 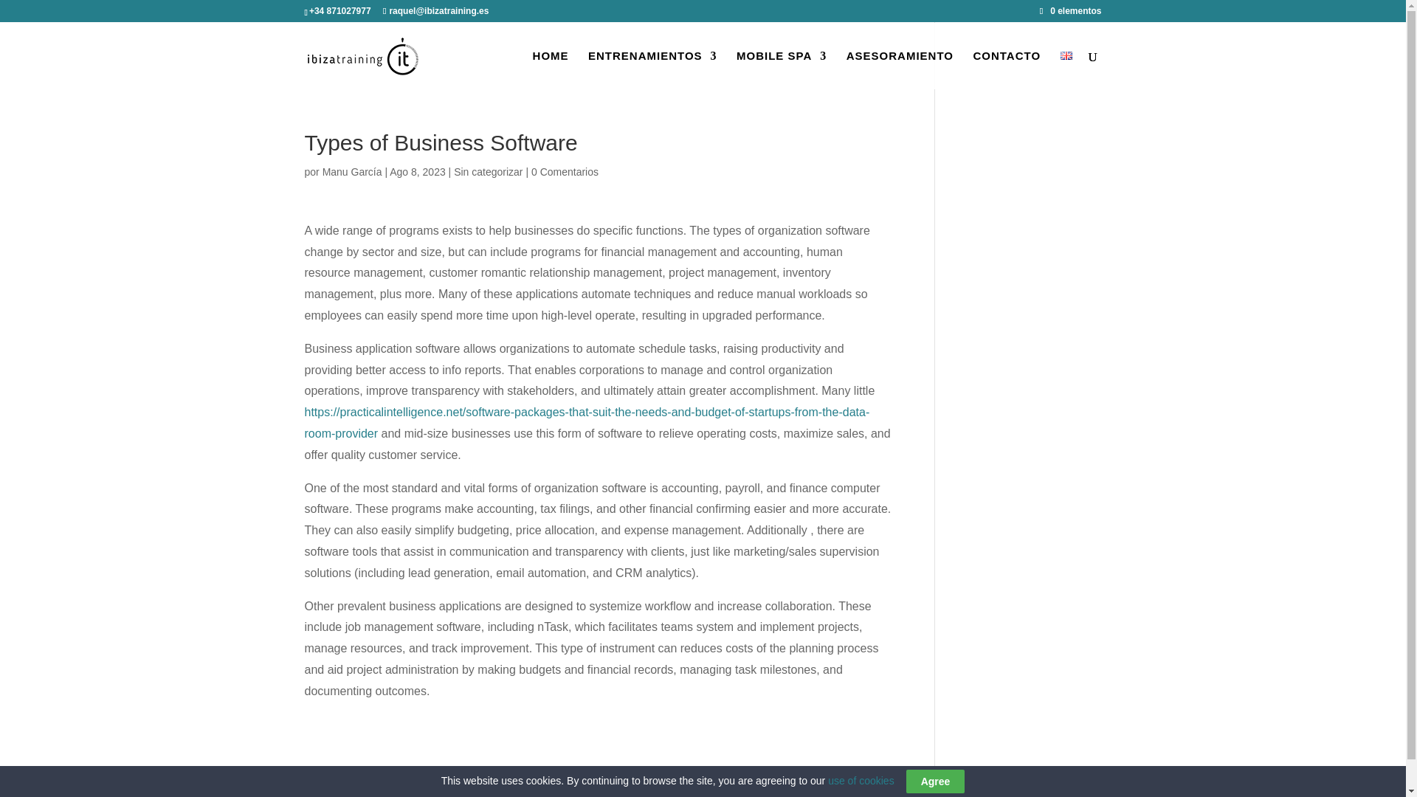 I want to click on ENTRENAMIENTOS, so click(x=652, y=69).